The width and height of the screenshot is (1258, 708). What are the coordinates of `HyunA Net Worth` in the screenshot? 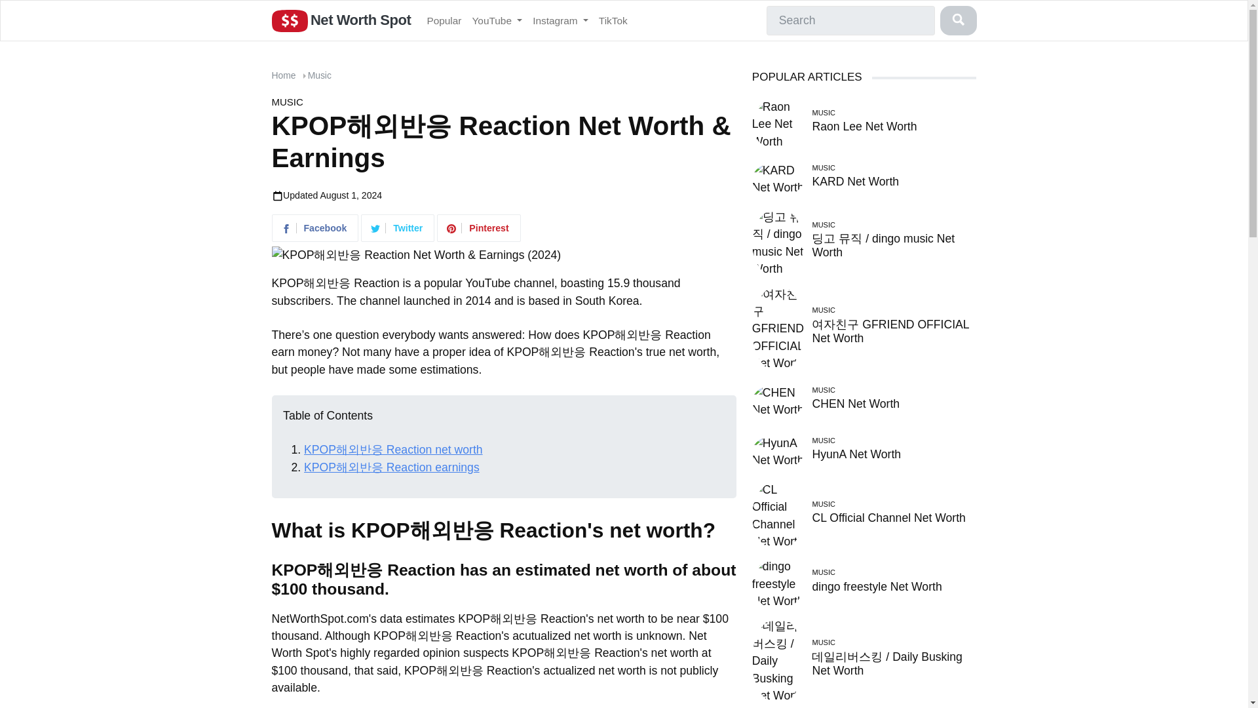 It's located at (778, 451).